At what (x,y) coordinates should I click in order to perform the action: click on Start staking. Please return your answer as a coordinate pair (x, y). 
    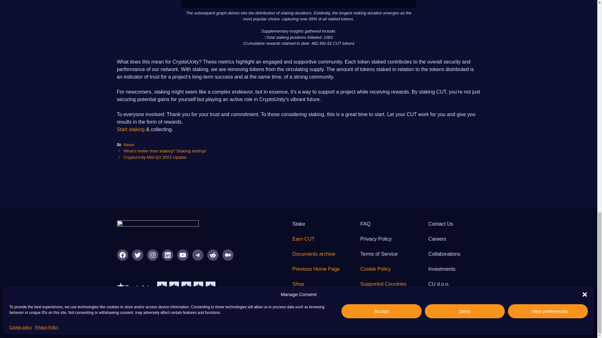
    Looking at the image, I should click on (130, 130).